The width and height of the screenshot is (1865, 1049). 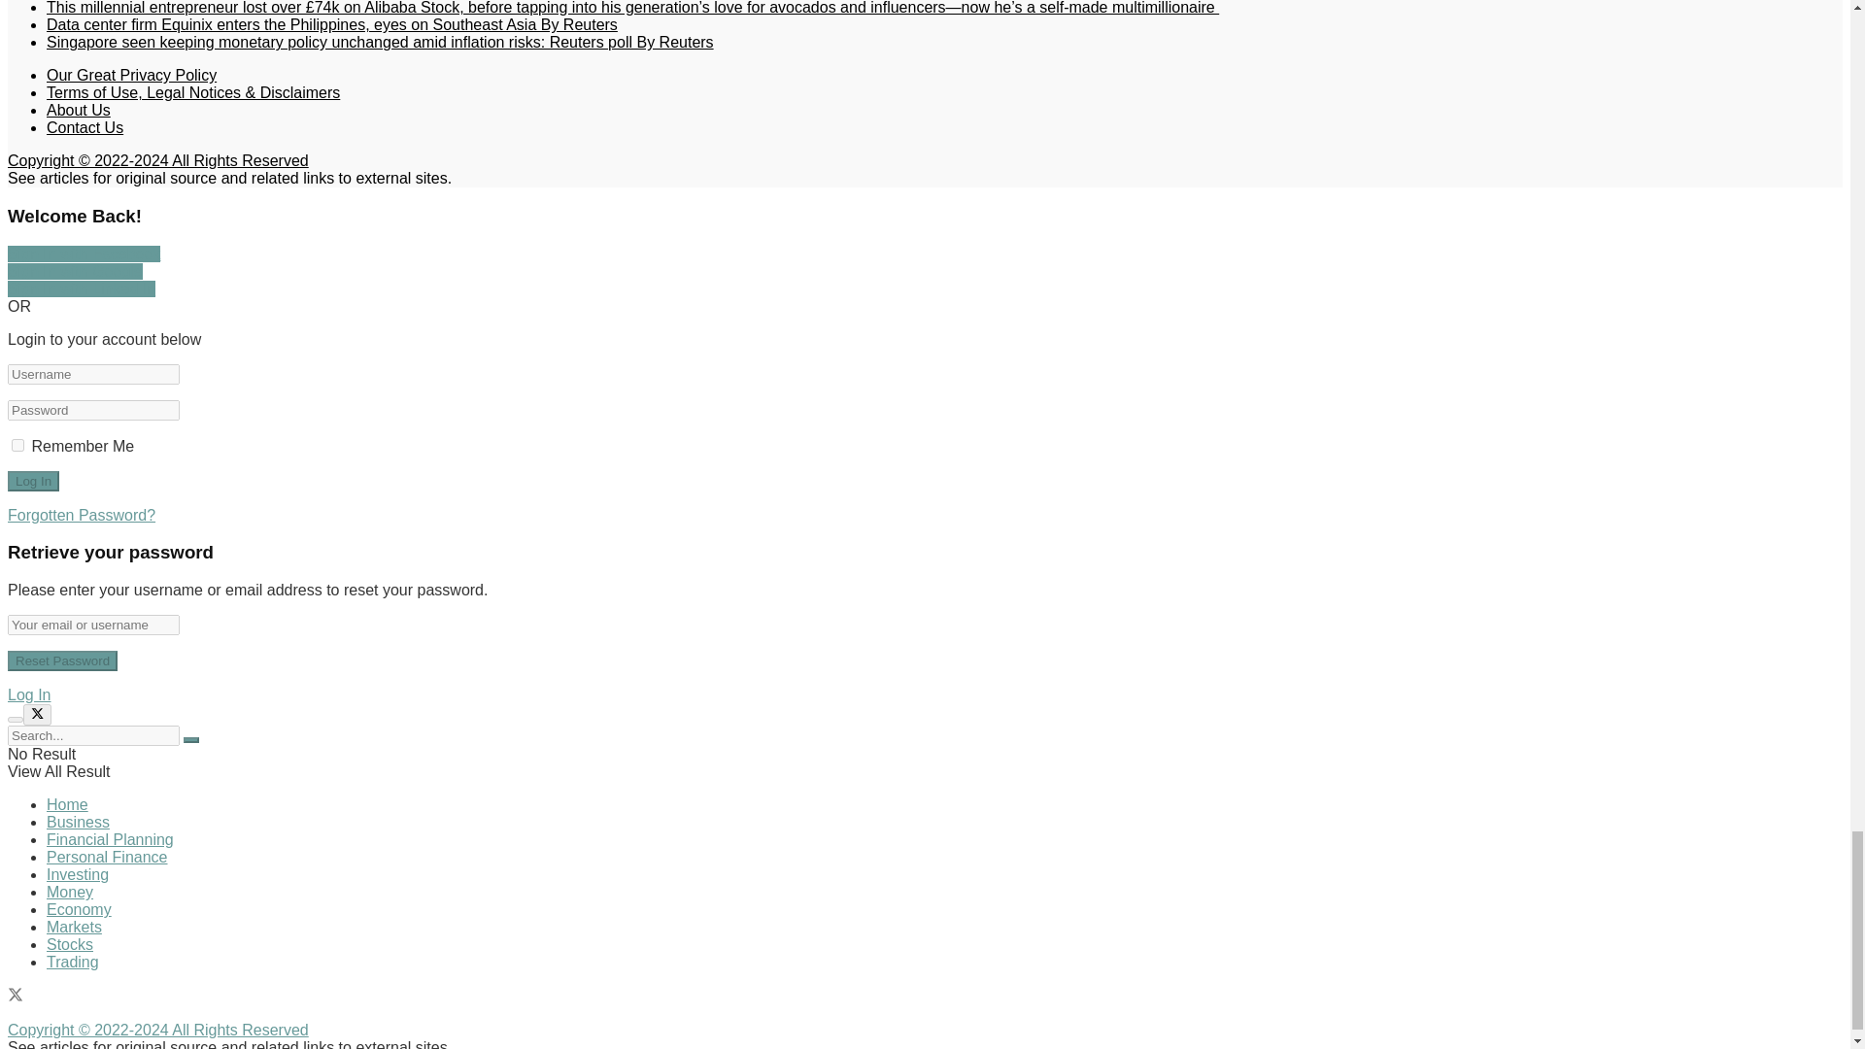 I want to click on Log In, so click(x=33, y=481).